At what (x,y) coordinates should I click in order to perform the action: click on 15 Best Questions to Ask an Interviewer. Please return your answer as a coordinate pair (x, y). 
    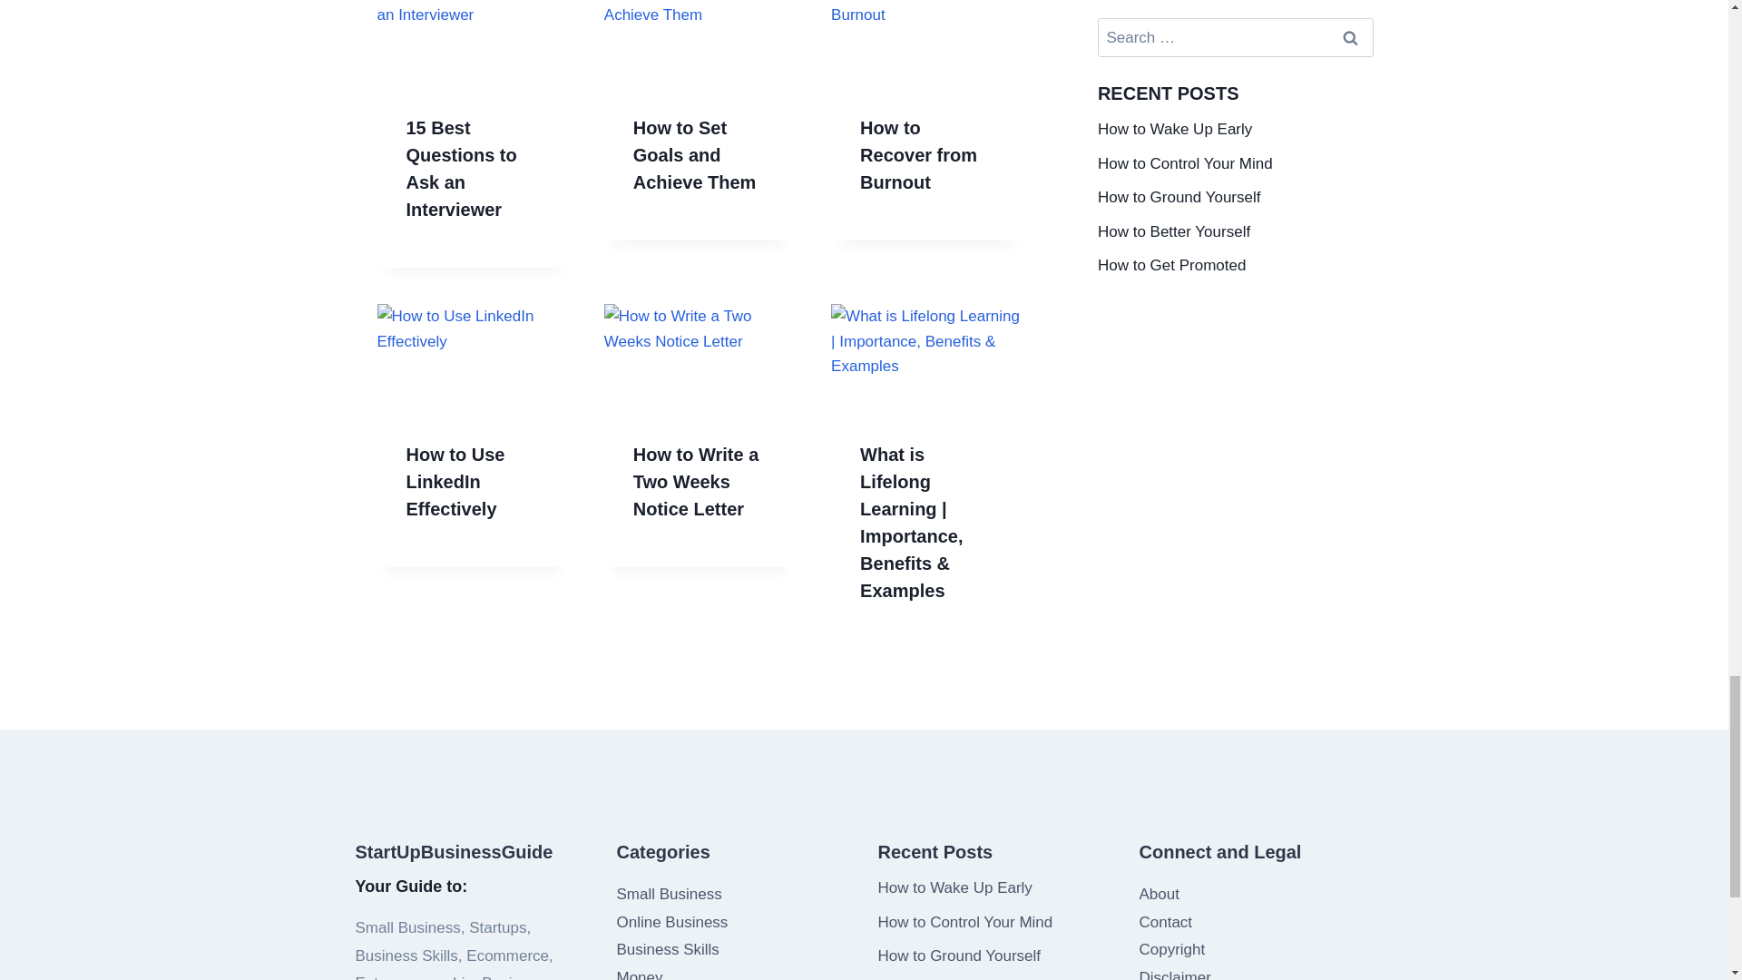
    Looking at the image, I should click on (461, 168).